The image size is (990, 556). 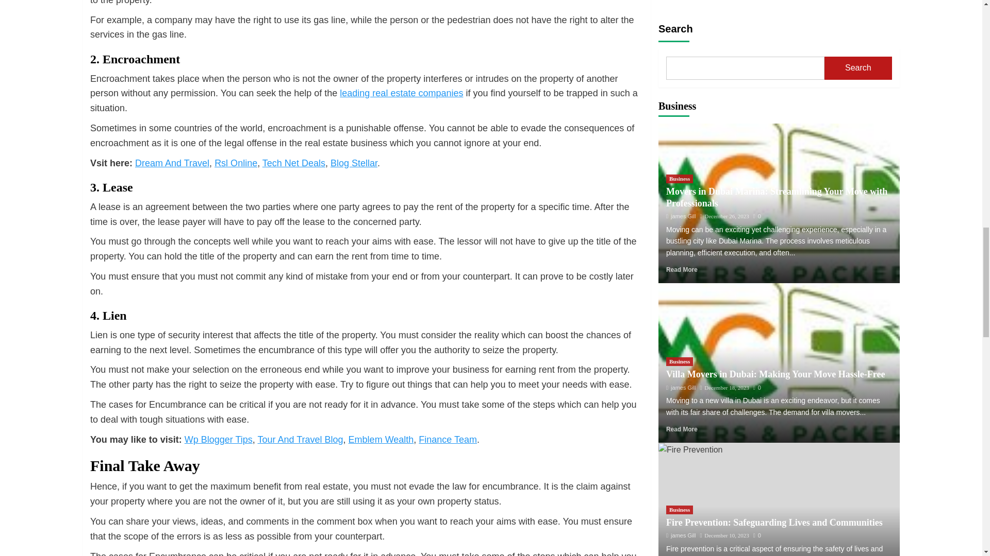 What do you see at coordinates (294, 163) in the screenshot?
I see `Tech Net Deals` at bounding box center [294, 163].